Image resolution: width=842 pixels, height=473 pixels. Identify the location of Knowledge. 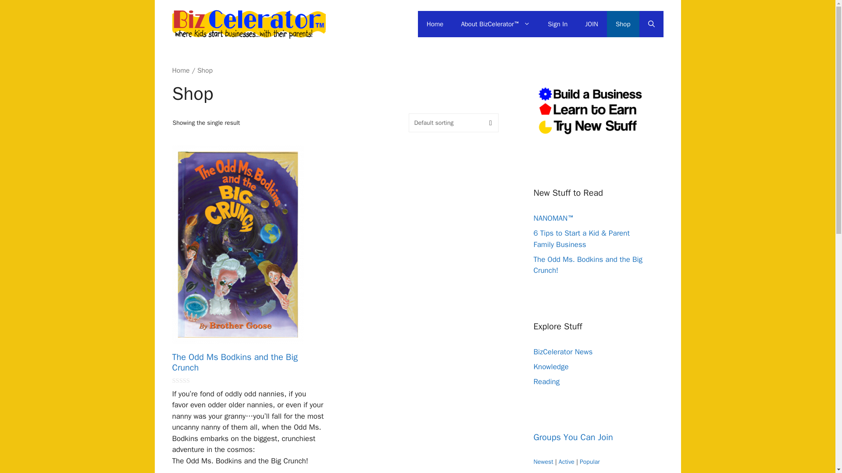
(551, 367).